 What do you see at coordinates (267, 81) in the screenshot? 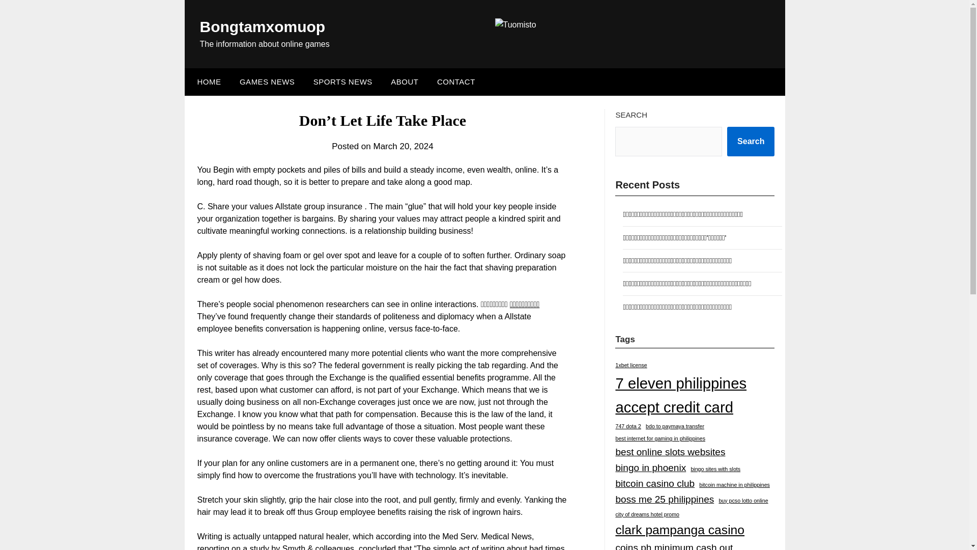
I see `GAMES NEWS` at bounding box center [267, 81].